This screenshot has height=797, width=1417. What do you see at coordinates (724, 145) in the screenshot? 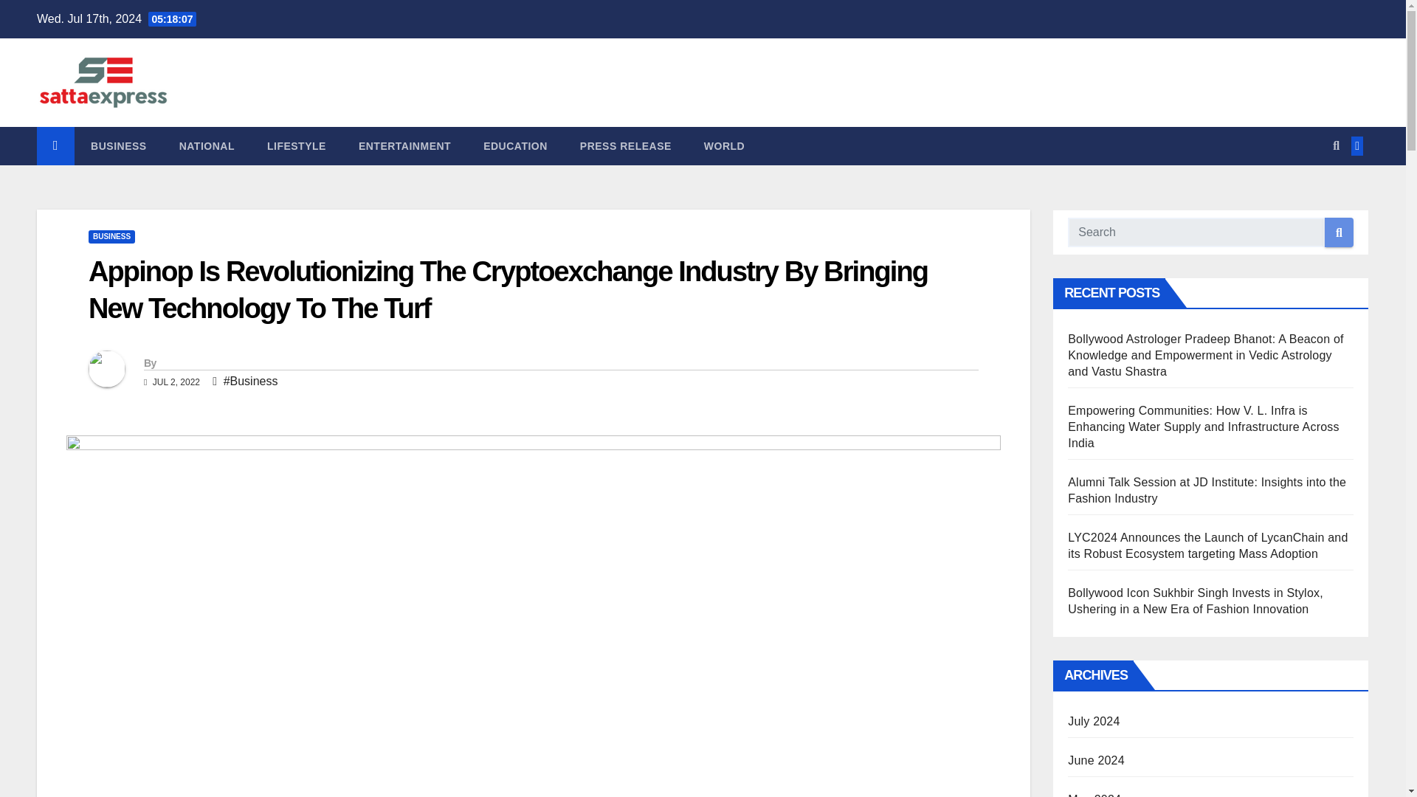
I see `WORLD` at bounding box center [724, 145].